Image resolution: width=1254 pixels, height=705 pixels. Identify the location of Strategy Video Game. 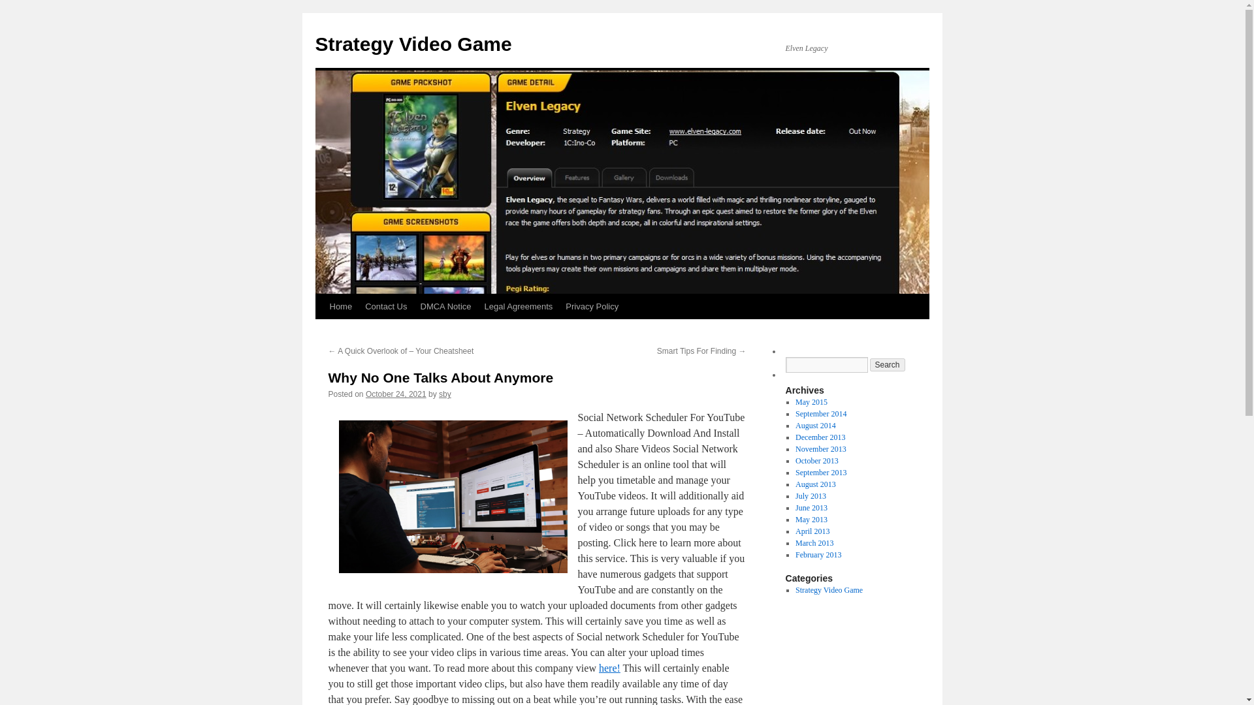
(413, 44).